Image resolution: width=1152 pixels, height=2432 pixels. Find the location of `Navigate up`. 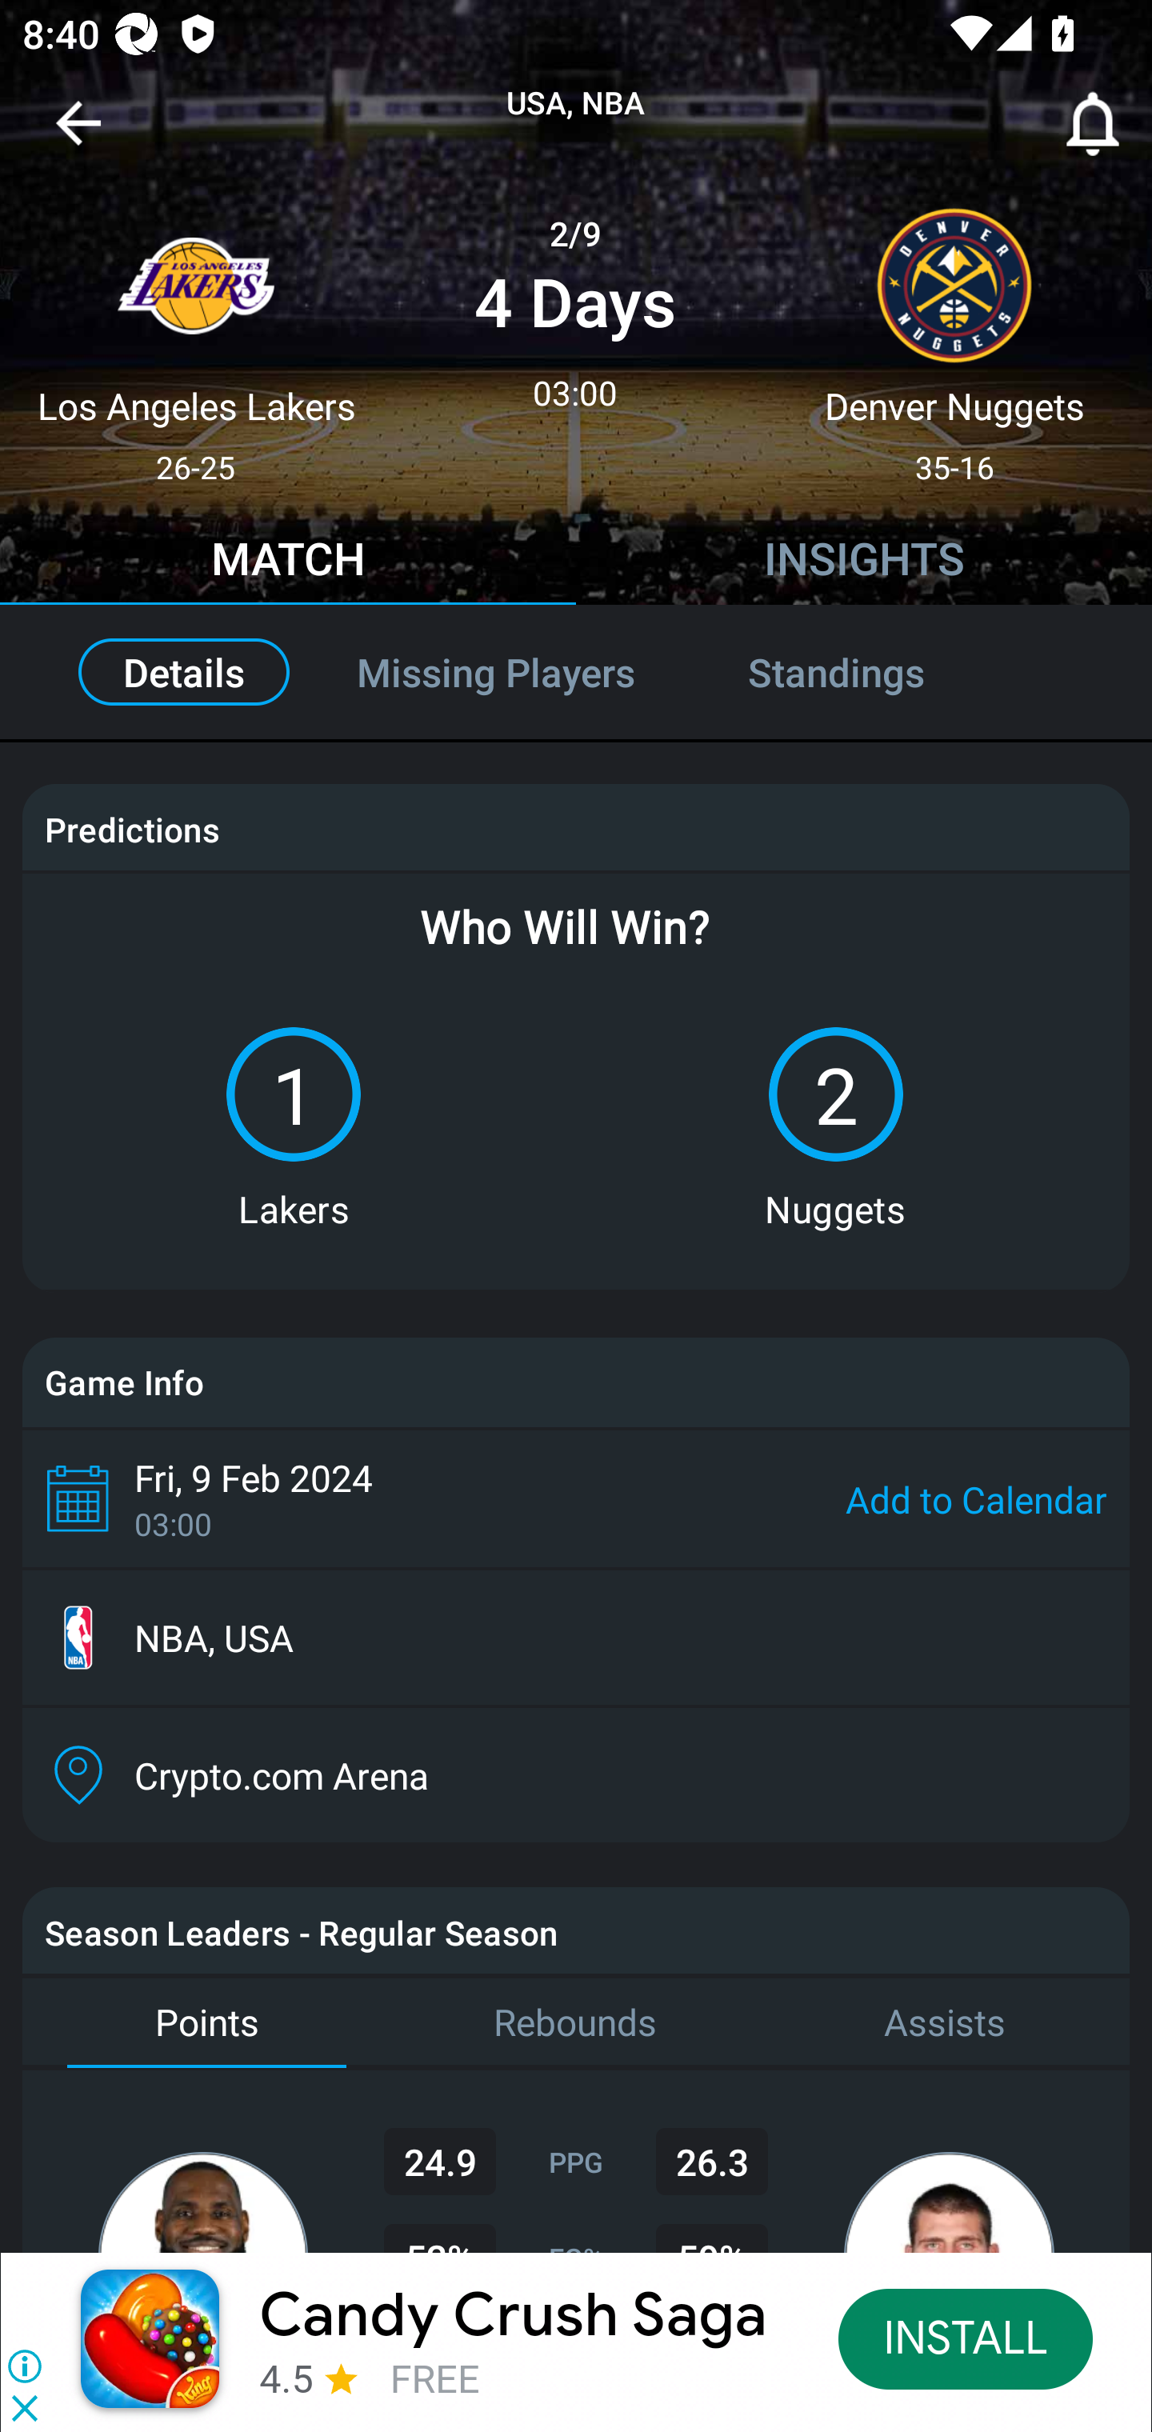

Navigate up is located at coordinates (78, 134).